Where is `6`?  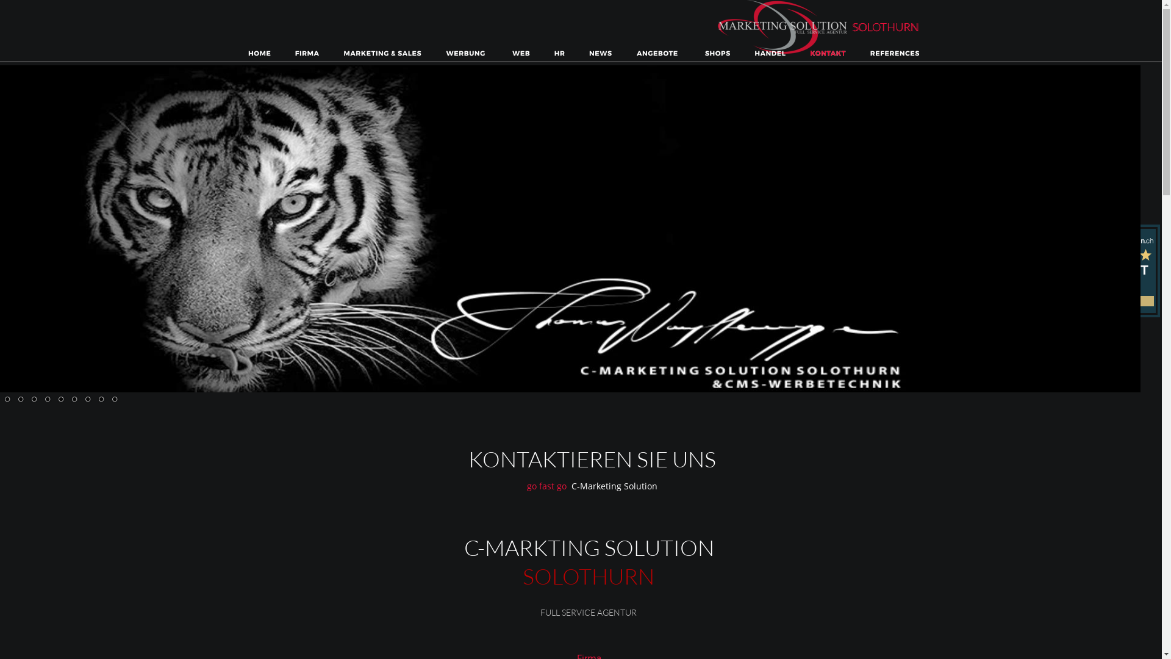
6 is located at coordinates (47, 399).